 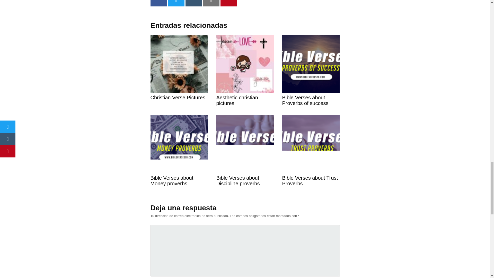 I want to click on Bible Verses about Proverbs of success, so click(x=311, y=83).